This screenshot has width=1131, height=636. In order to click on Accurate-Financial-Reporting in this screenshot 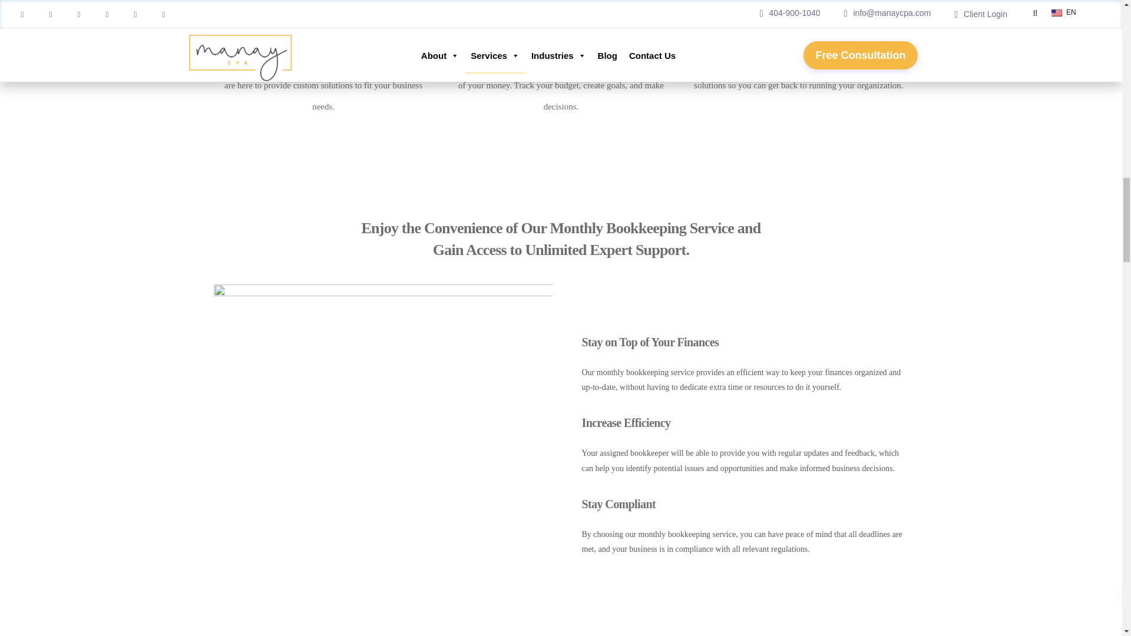, I will do `click(561, 6)`.